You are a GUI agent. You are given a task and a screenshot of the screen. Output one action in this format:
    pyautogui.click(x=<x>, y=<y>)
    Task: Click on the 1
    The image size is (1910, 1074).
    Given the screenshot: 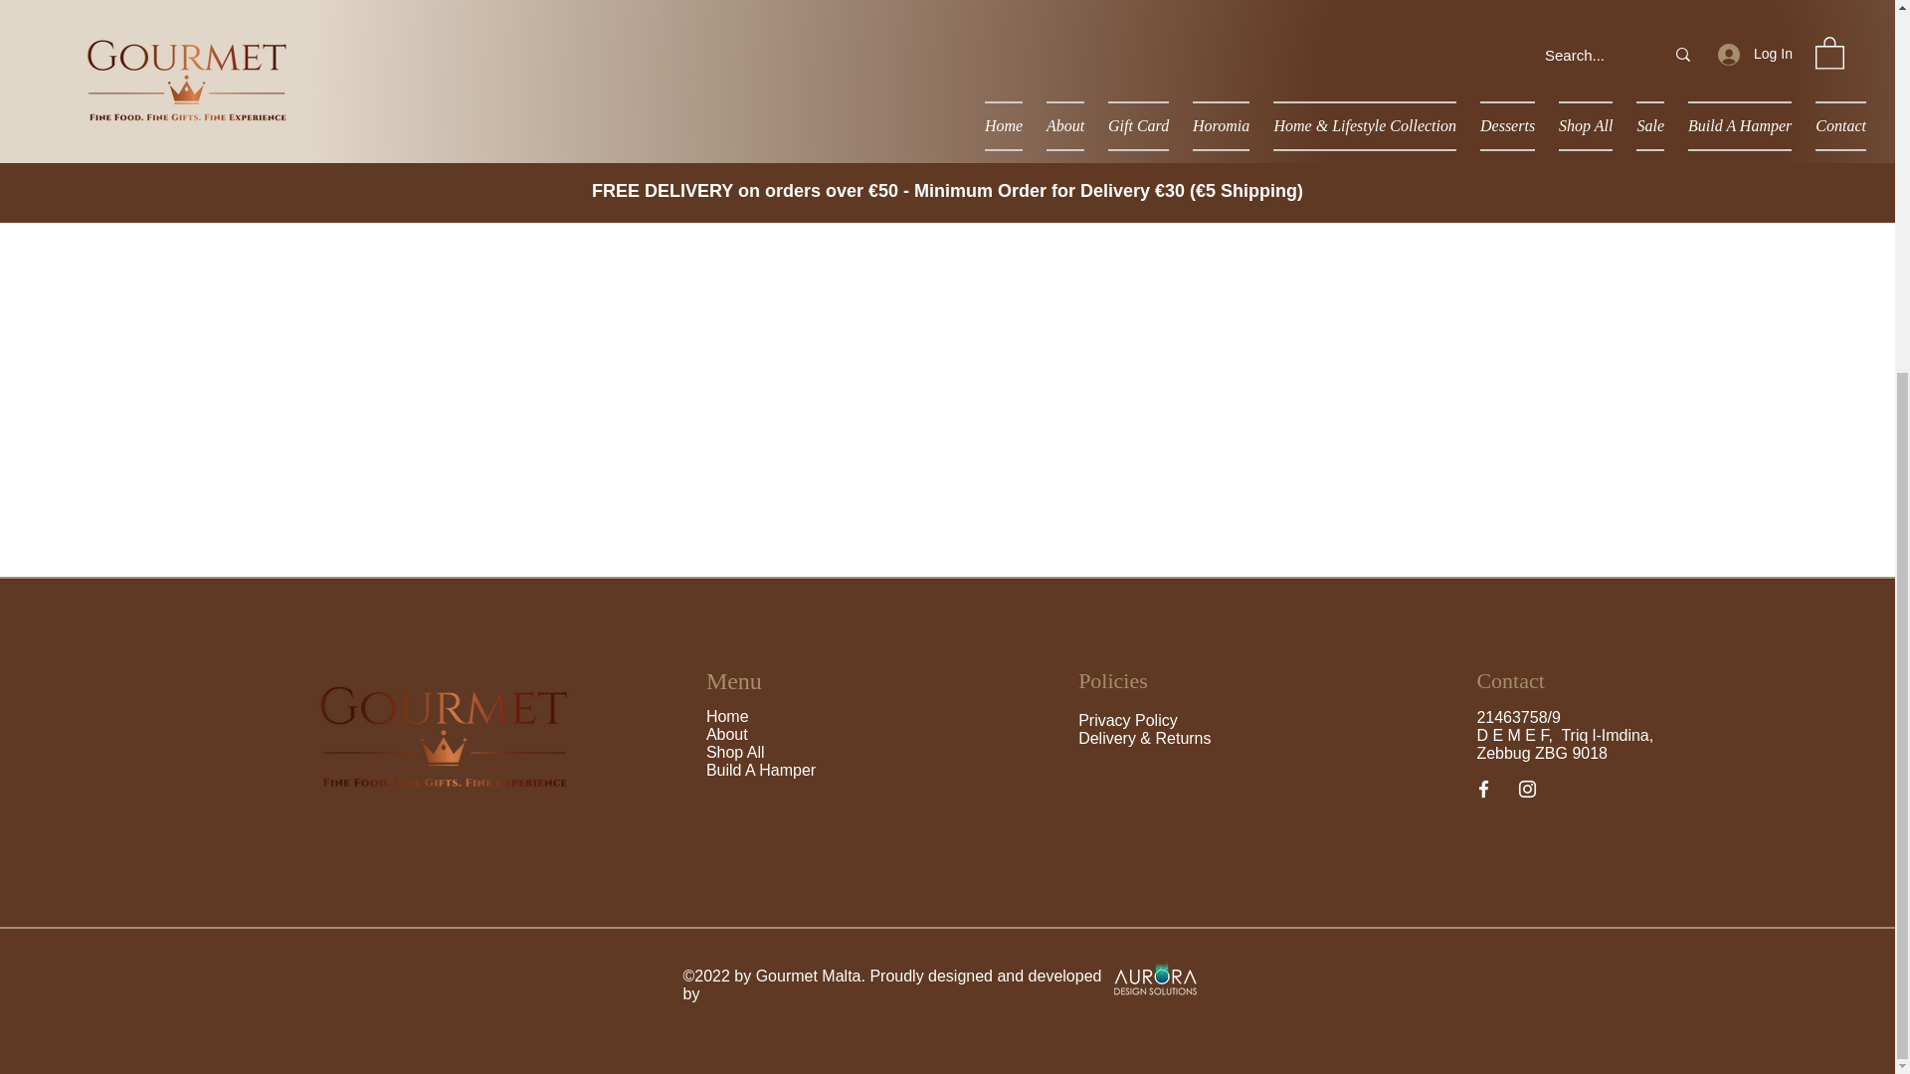 What is the action you would take?
    pyautogui.click(x=1164, y=99)
    